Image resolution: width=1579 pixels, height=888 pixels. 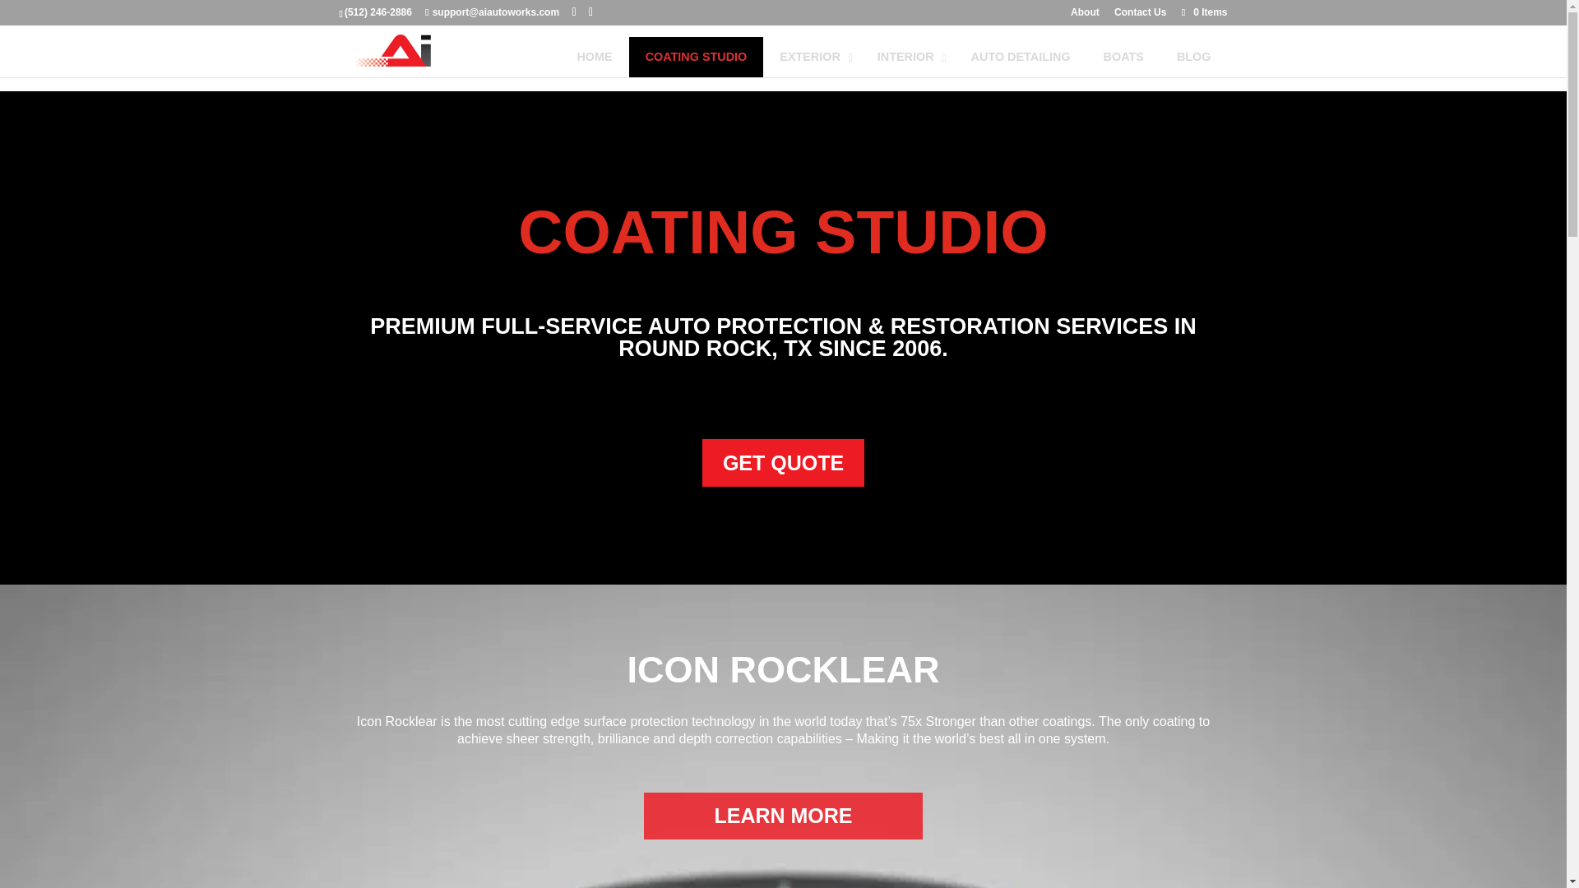 I want to click on BLOG, so click(x=1194, y=57).